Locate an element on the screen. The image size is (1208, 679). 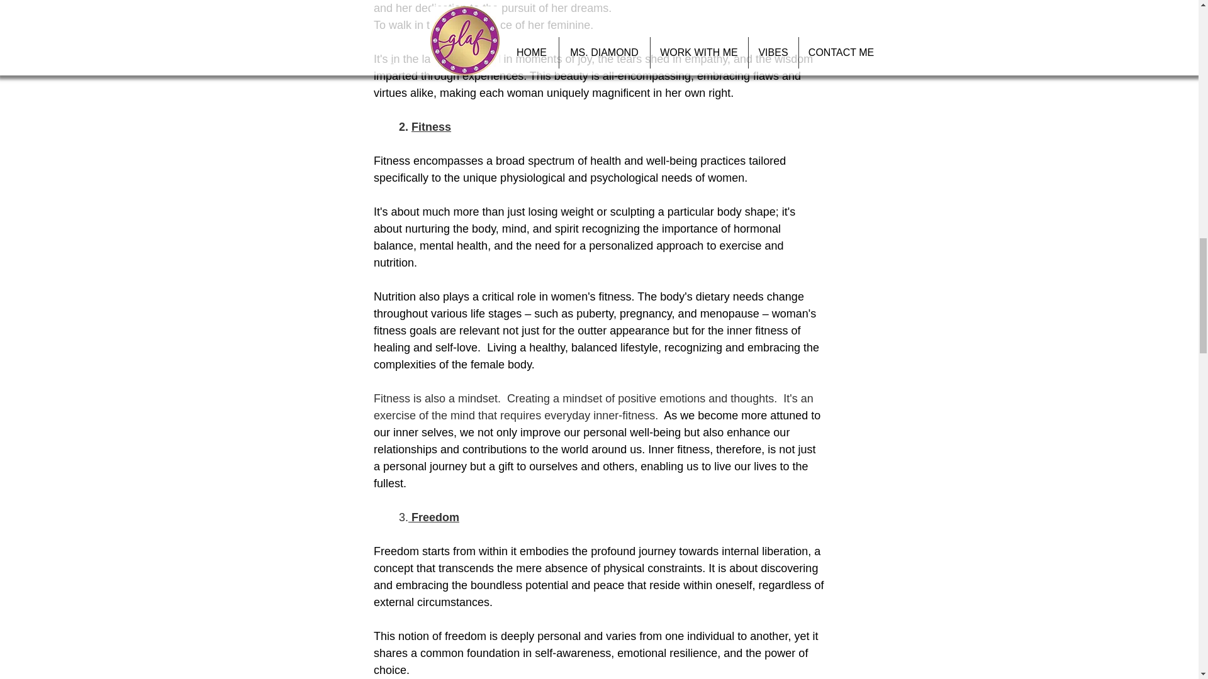
It is located at coordinates (376, 59).